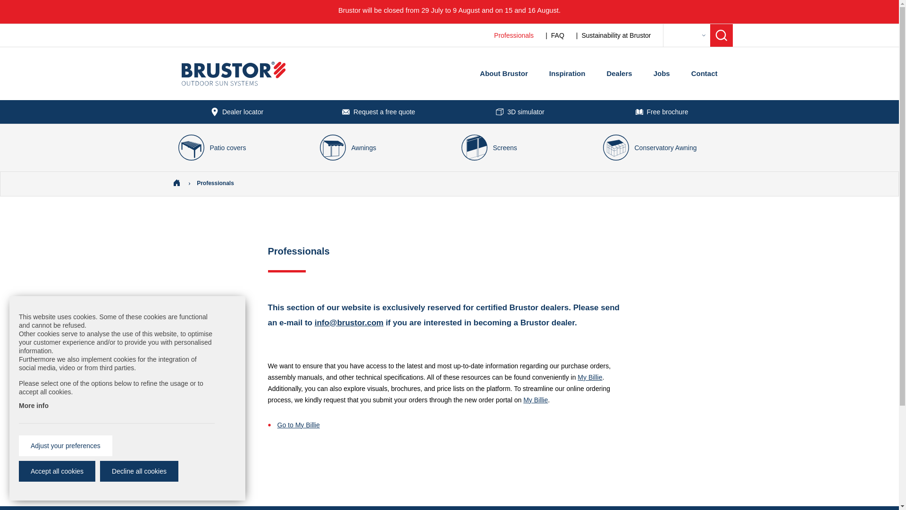 This screenshot has width=906, height=510. What do you see at coordinates (704, 73) in the screenshot?
I see `Contact` at bounding box center [704, 73].